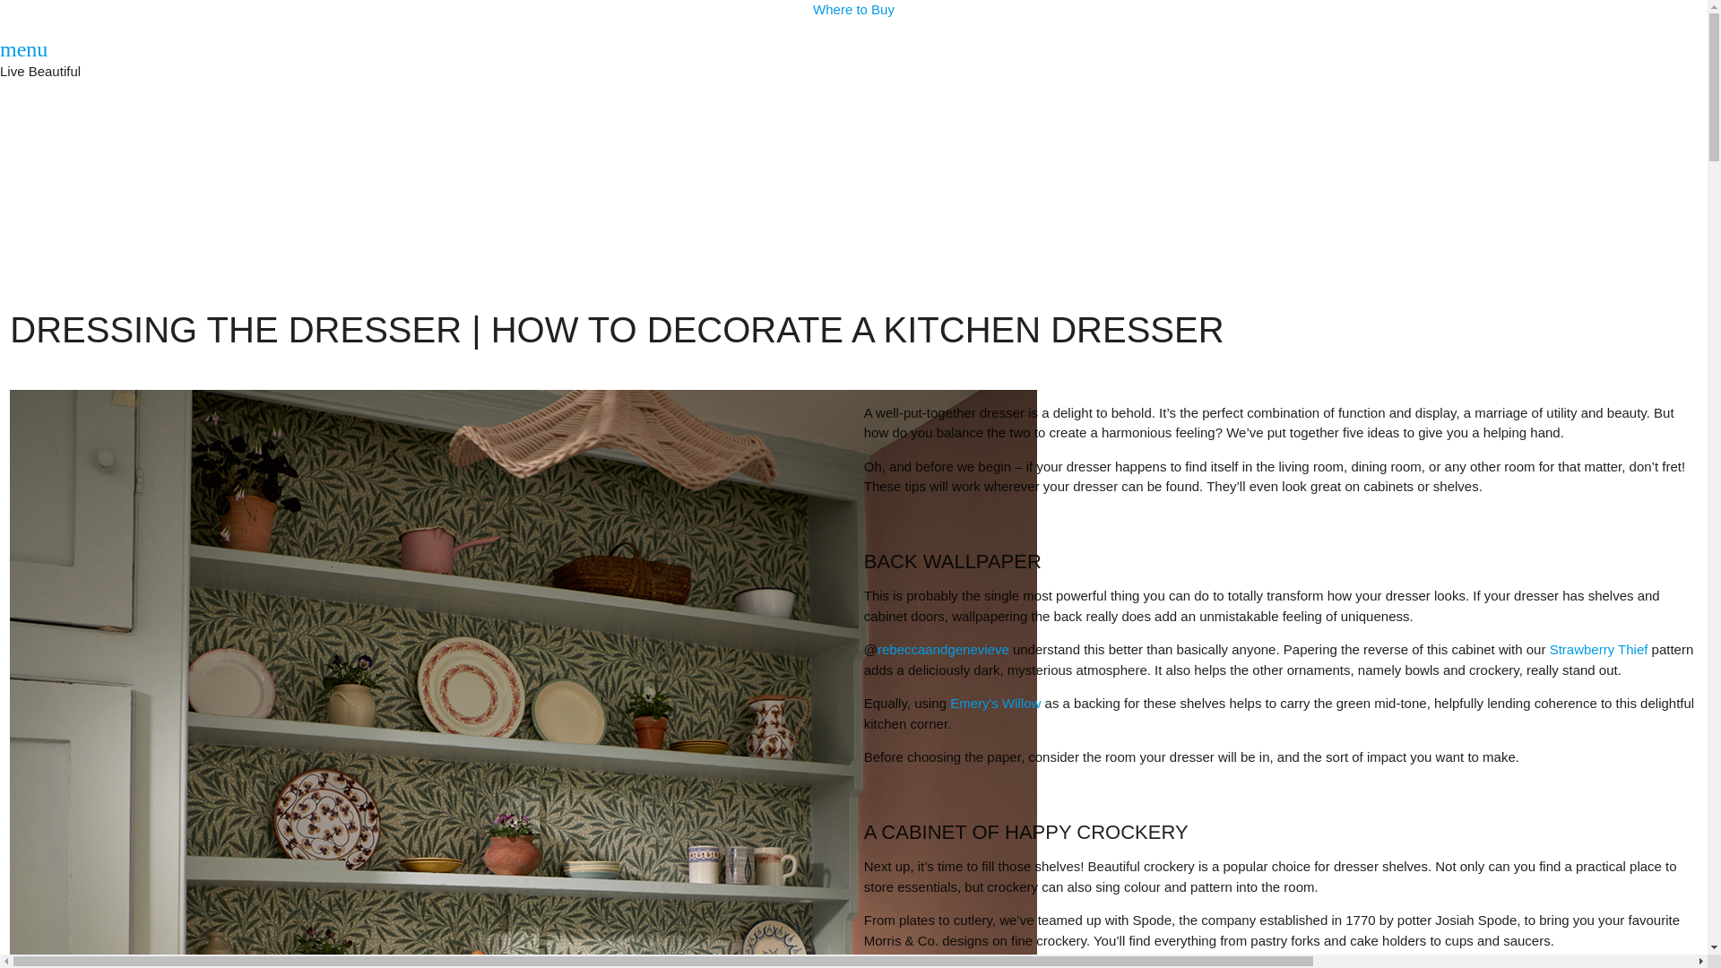 This screenshot has height=968, width=1721. Describe the element at coordinates (995, 703) in the screenshot. I see `Emerys Willow` at that location.